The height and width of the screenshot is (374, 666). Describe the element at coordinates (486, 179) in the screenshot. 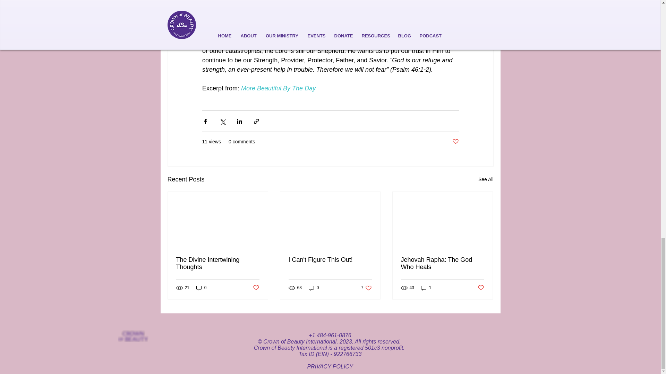

I see `See All` at that location.